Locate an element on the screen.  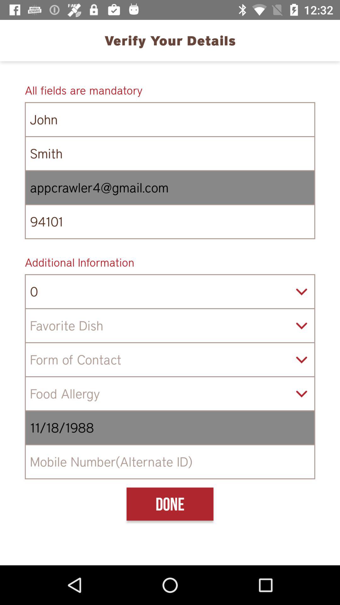
swipe to smith icon is located at coordinates (170, 154).